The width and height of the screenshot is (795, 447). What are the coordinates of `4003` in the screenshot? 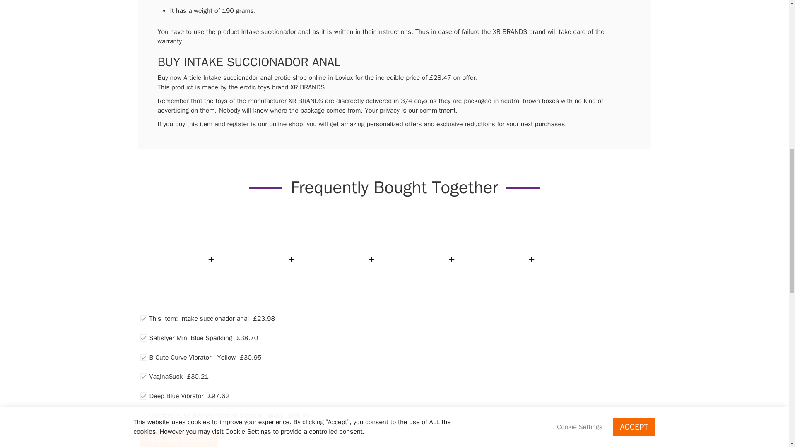 It's located at (143, 377).